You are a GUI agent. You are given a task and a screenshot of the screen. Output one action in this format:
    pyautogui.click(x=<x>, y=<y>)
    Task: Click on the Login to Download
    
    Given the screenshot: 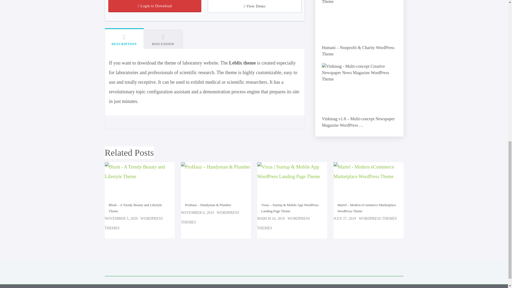 What is the action you would take?
    pyautogui.click(x=155, y=6)
    